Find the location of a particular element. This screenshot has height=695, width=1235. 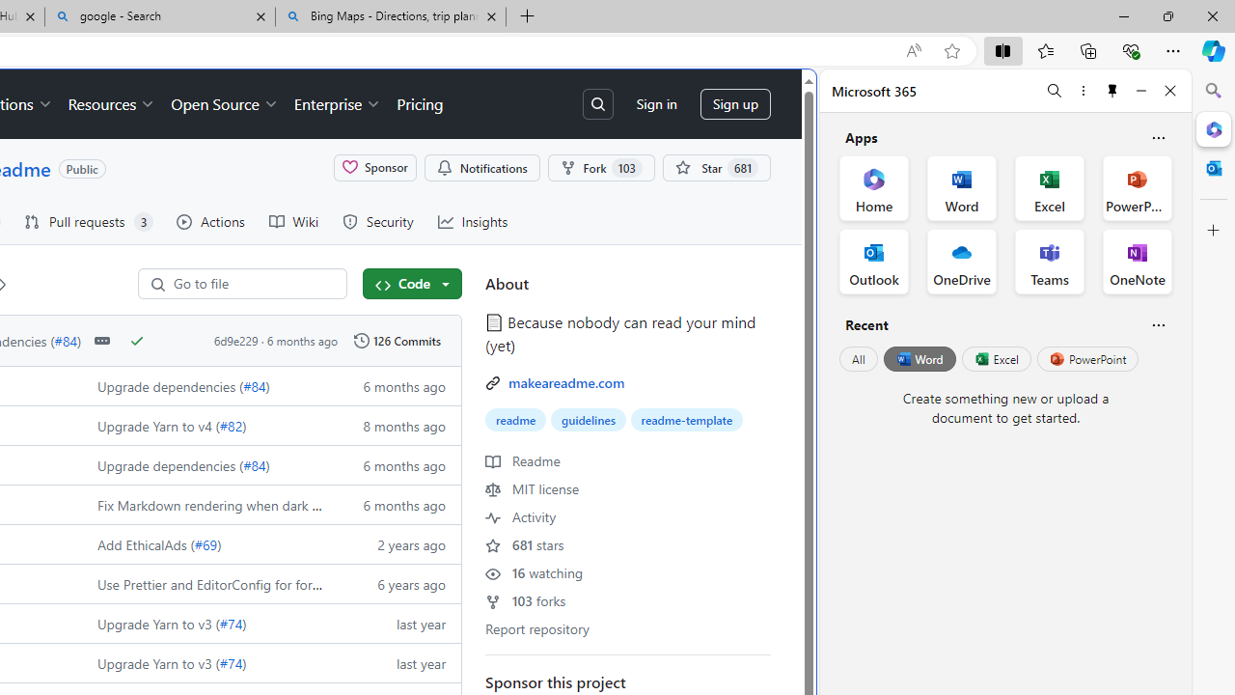

126 Commits is located at coordinates (397, 341).